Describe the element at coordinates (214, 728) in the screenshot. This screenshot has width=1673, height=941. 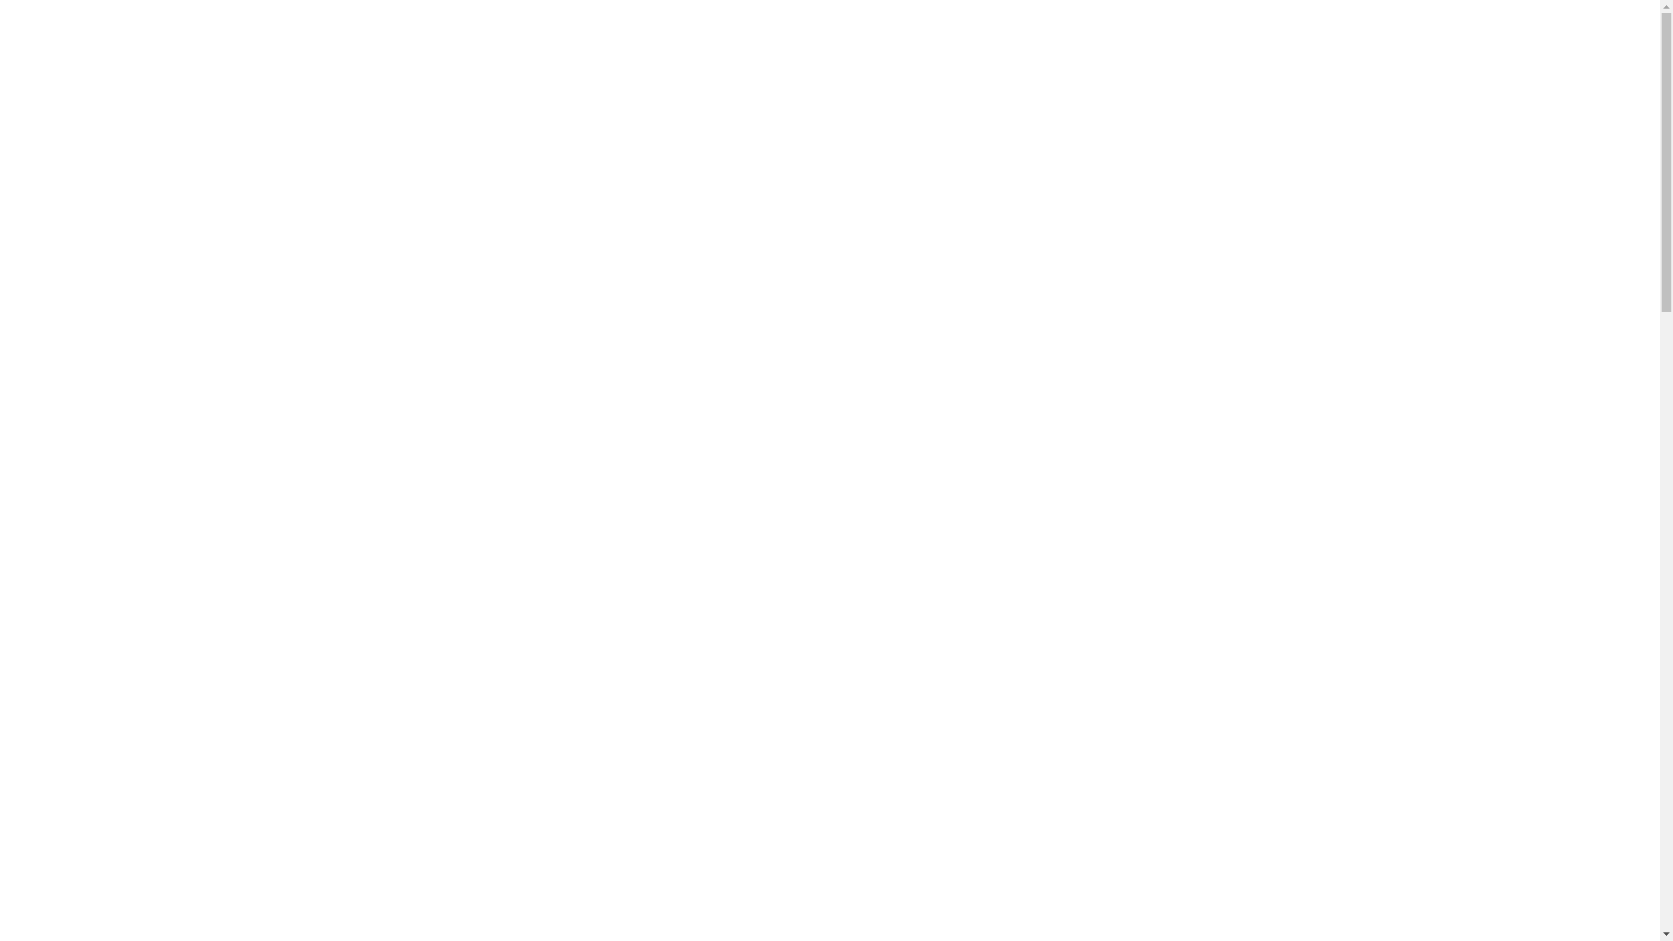
I see `Apitherapeutische Beratungen und Produkteverkauf` at that location.